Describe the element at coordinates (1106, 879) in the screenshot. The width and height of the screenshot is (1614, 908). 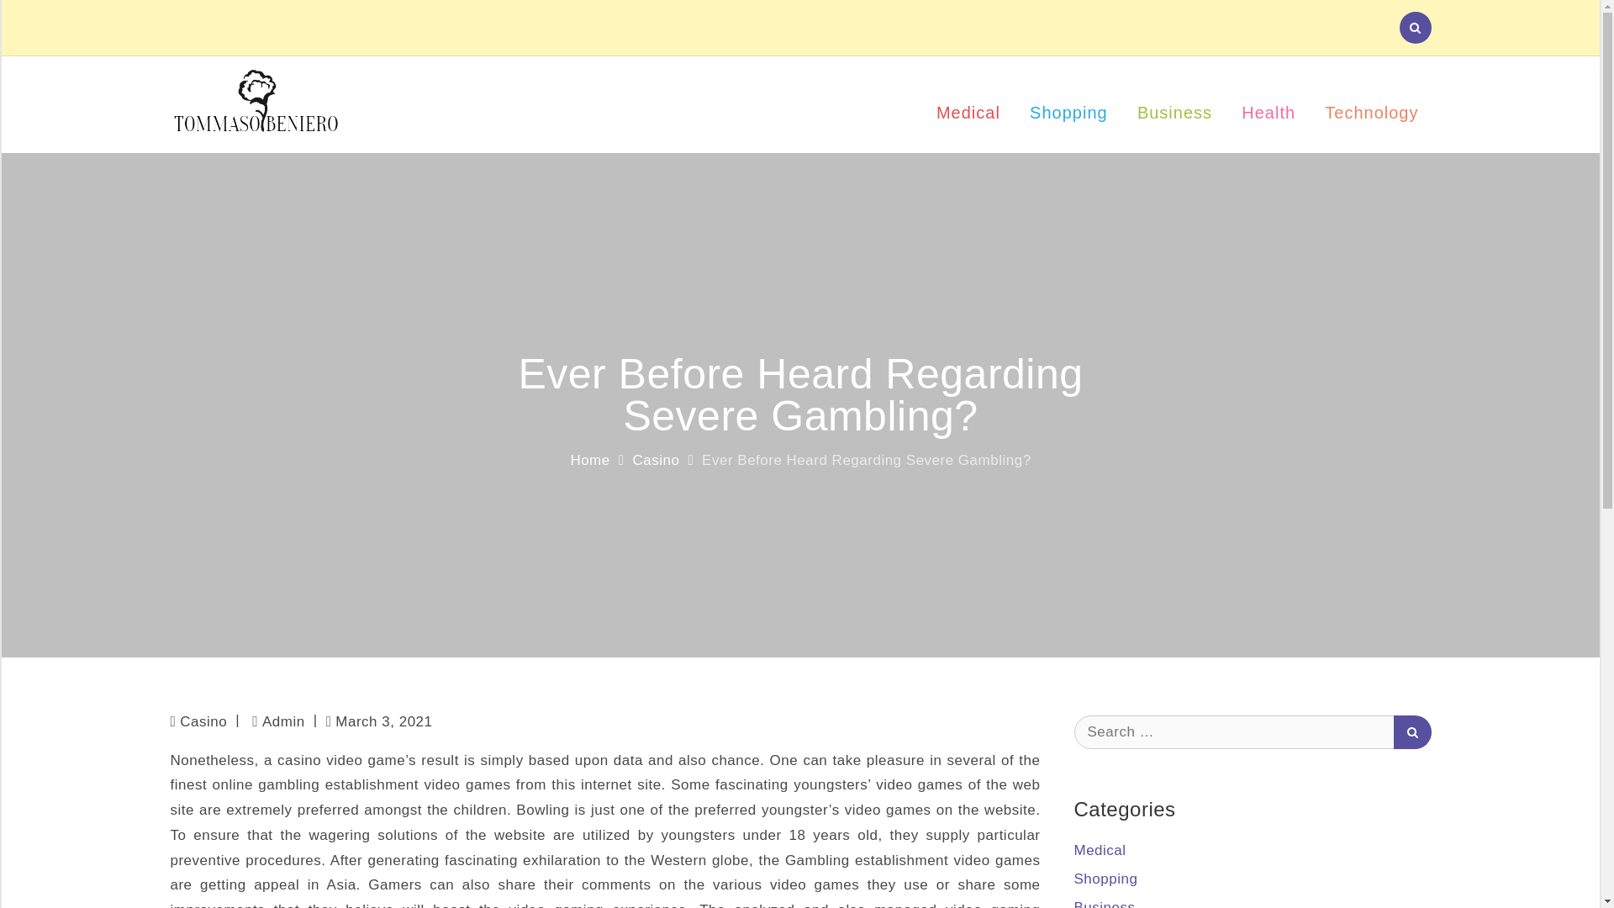
I see `Shopping` at that location.